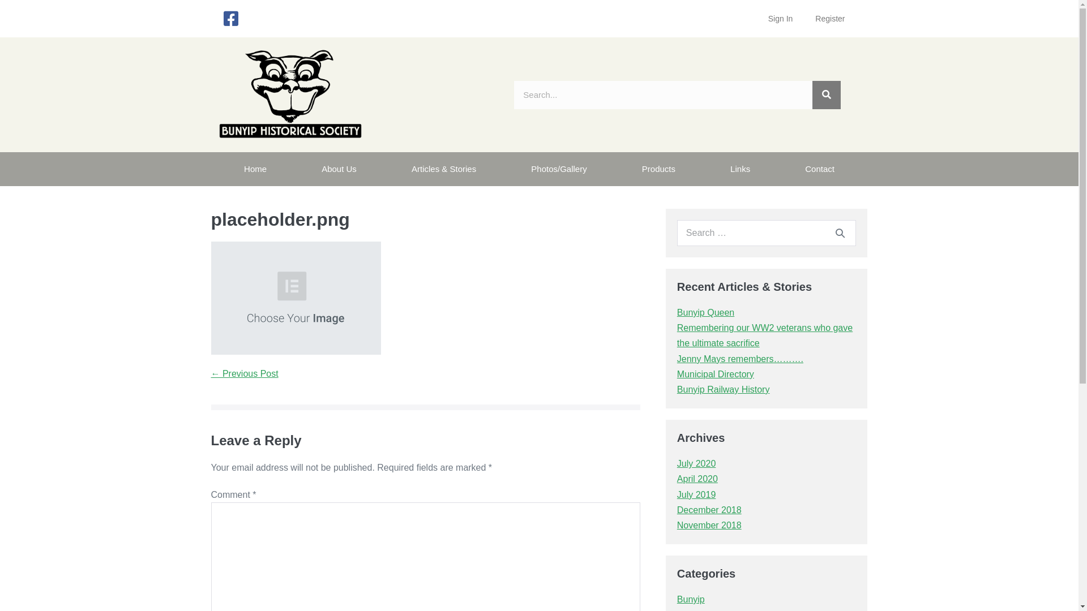 Image resolution: width=1087 pixels, height=611 pixels. I want to click on About Us, so click(340, 169).